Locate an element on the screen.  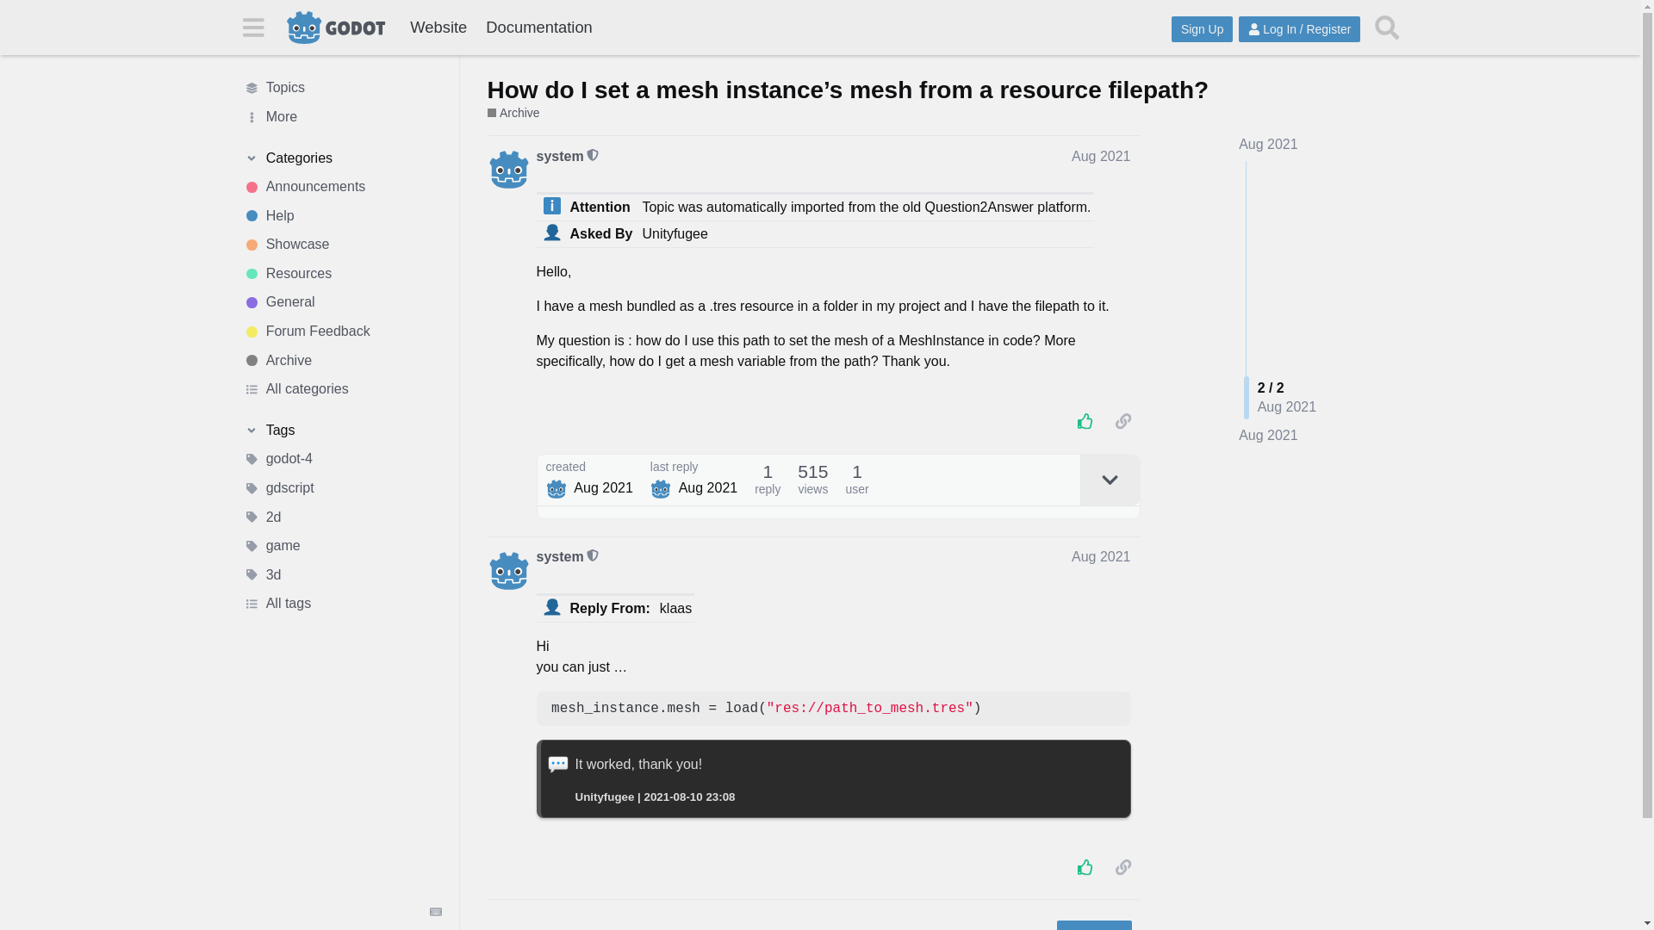
Aug 2021 is located at coordinates (1268, 436).